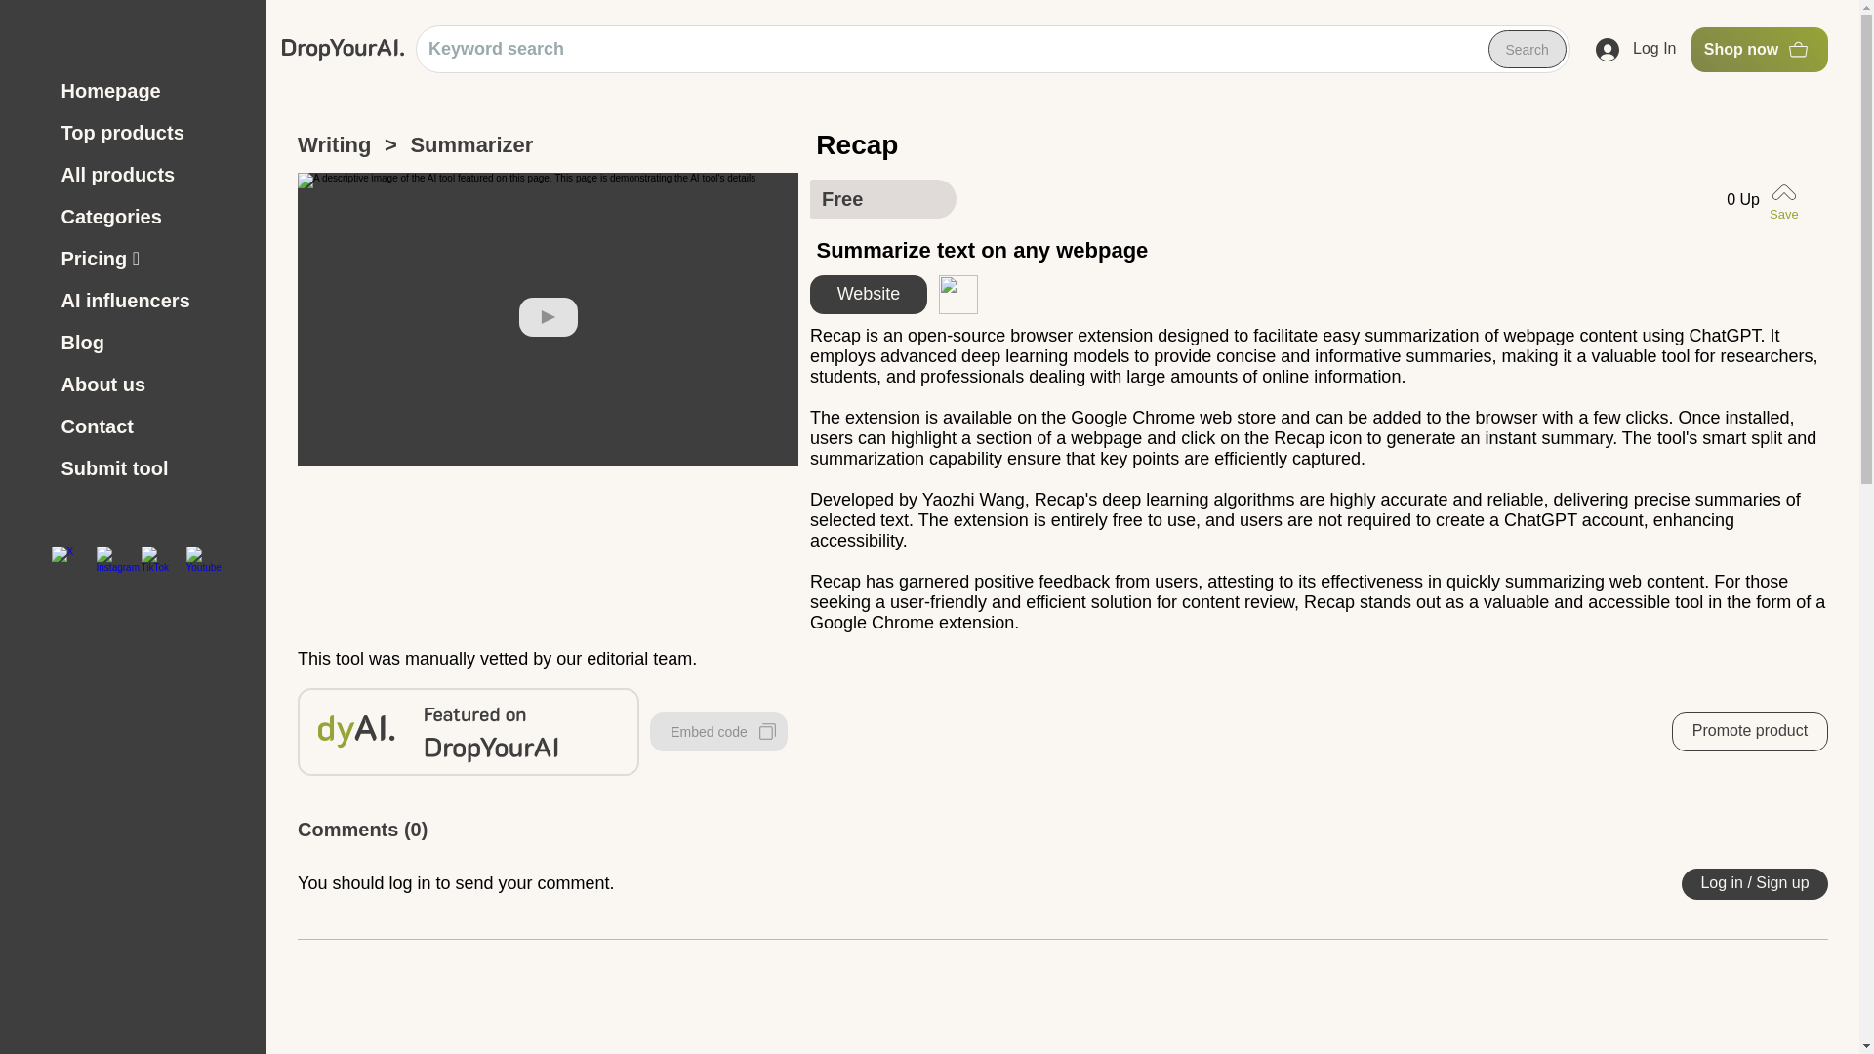 The image size is (1874, 1054). What do you see at coordinates (1636, 50) in the screenshot?
I see `Log In` at bounding box center [1636, 50].